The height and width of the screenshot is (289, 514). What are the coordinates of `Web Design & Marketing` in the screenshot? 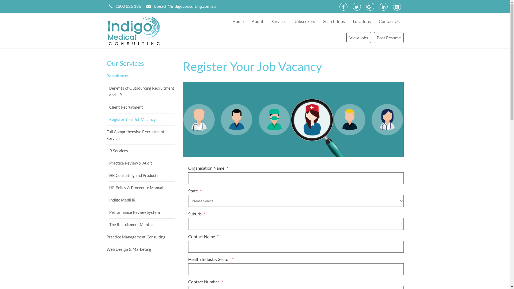 It's located at (141, 249).